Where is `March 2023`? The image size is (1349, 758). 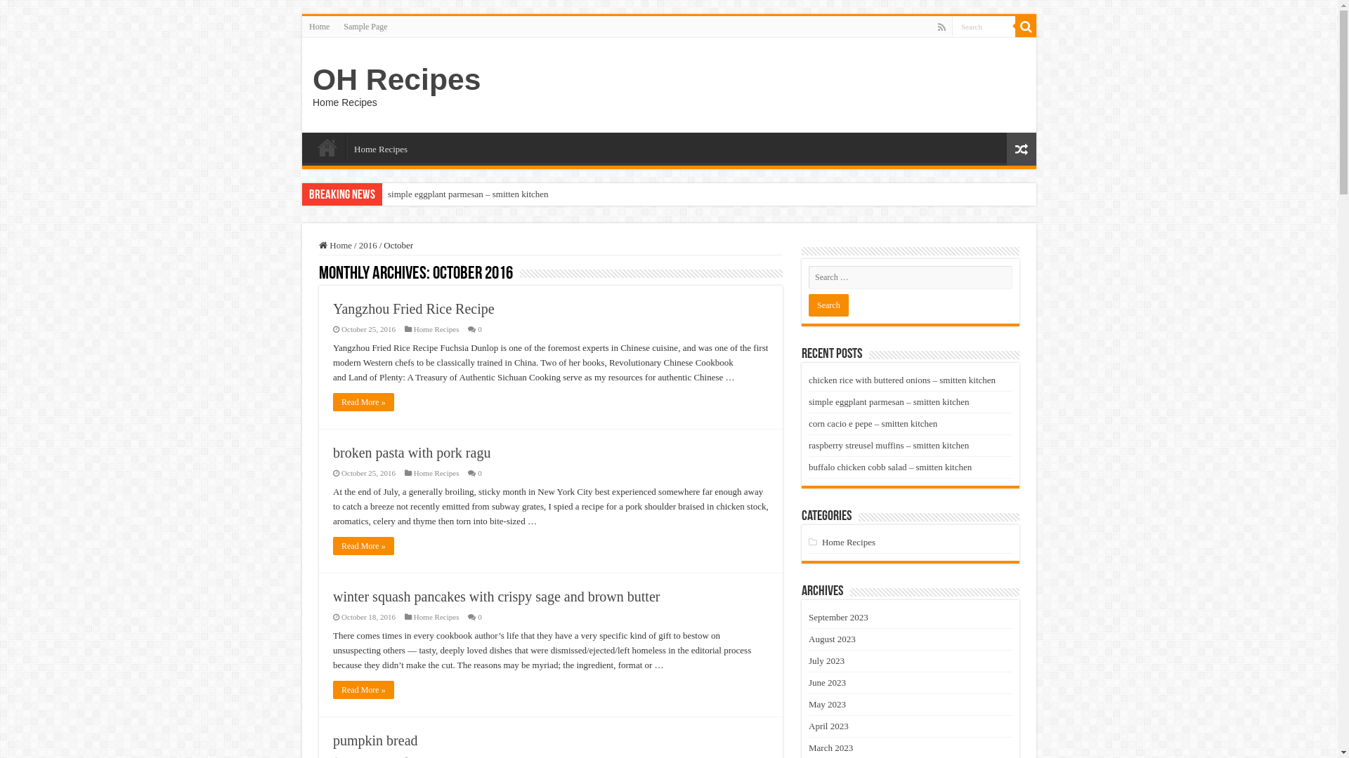 March 2023 is located at coordinates (830, 748).